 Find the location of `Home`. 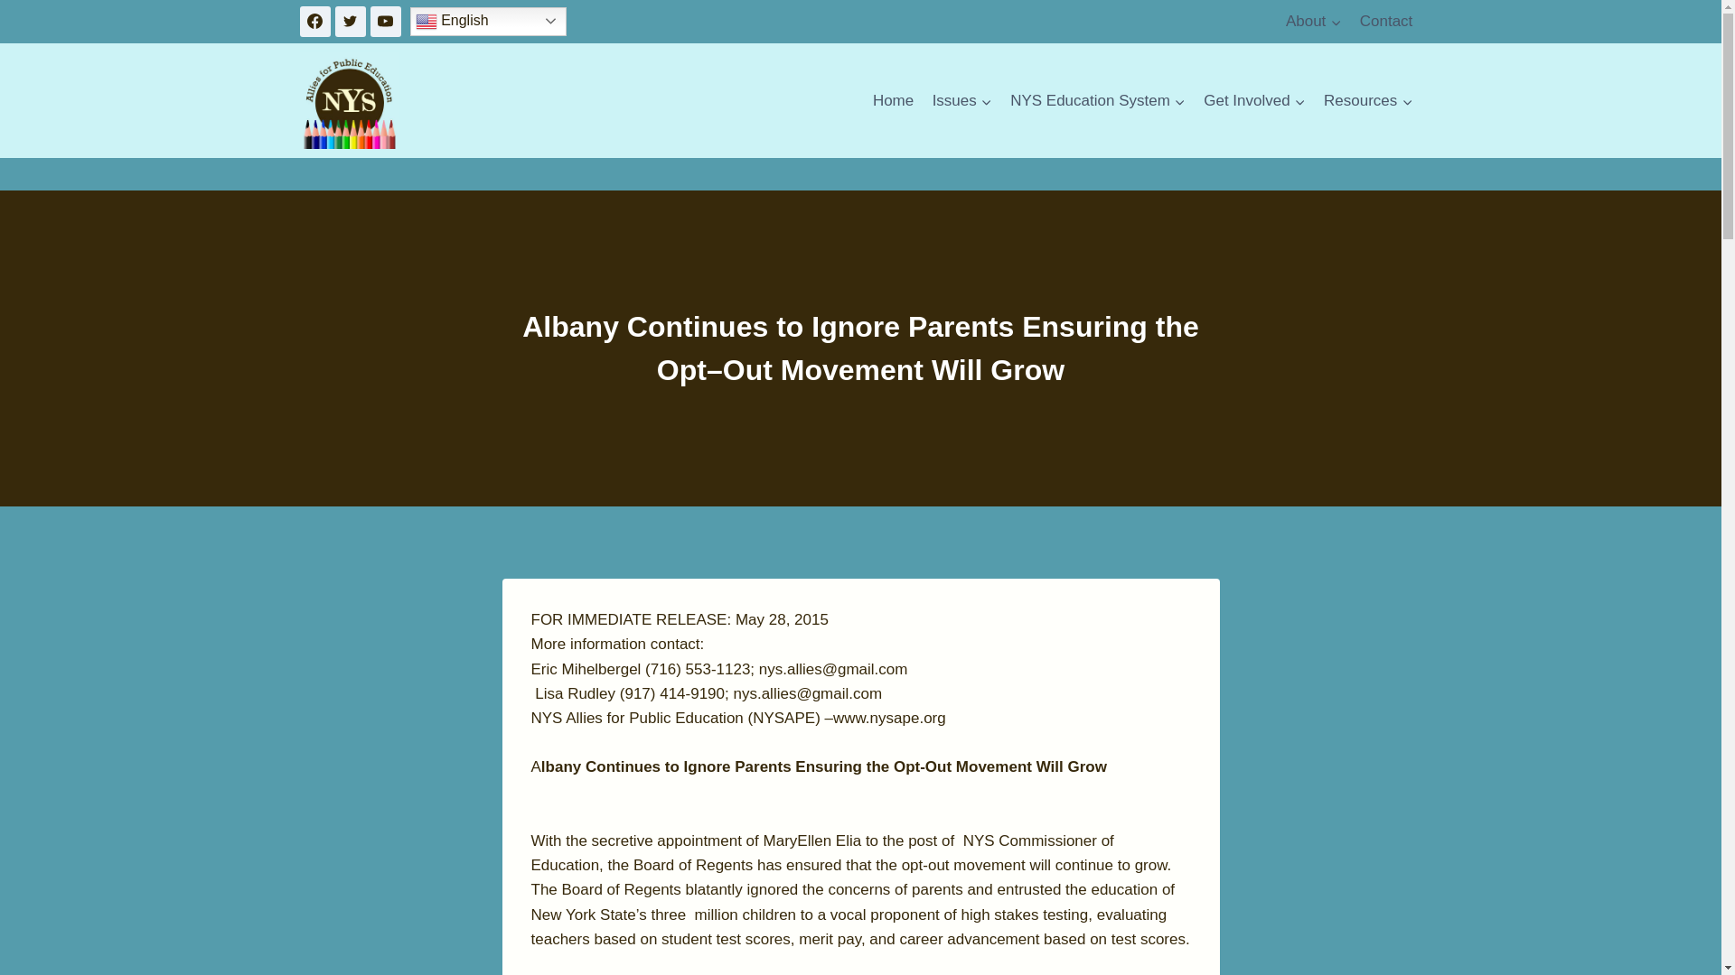

Home is located at coordinates (893, 101).